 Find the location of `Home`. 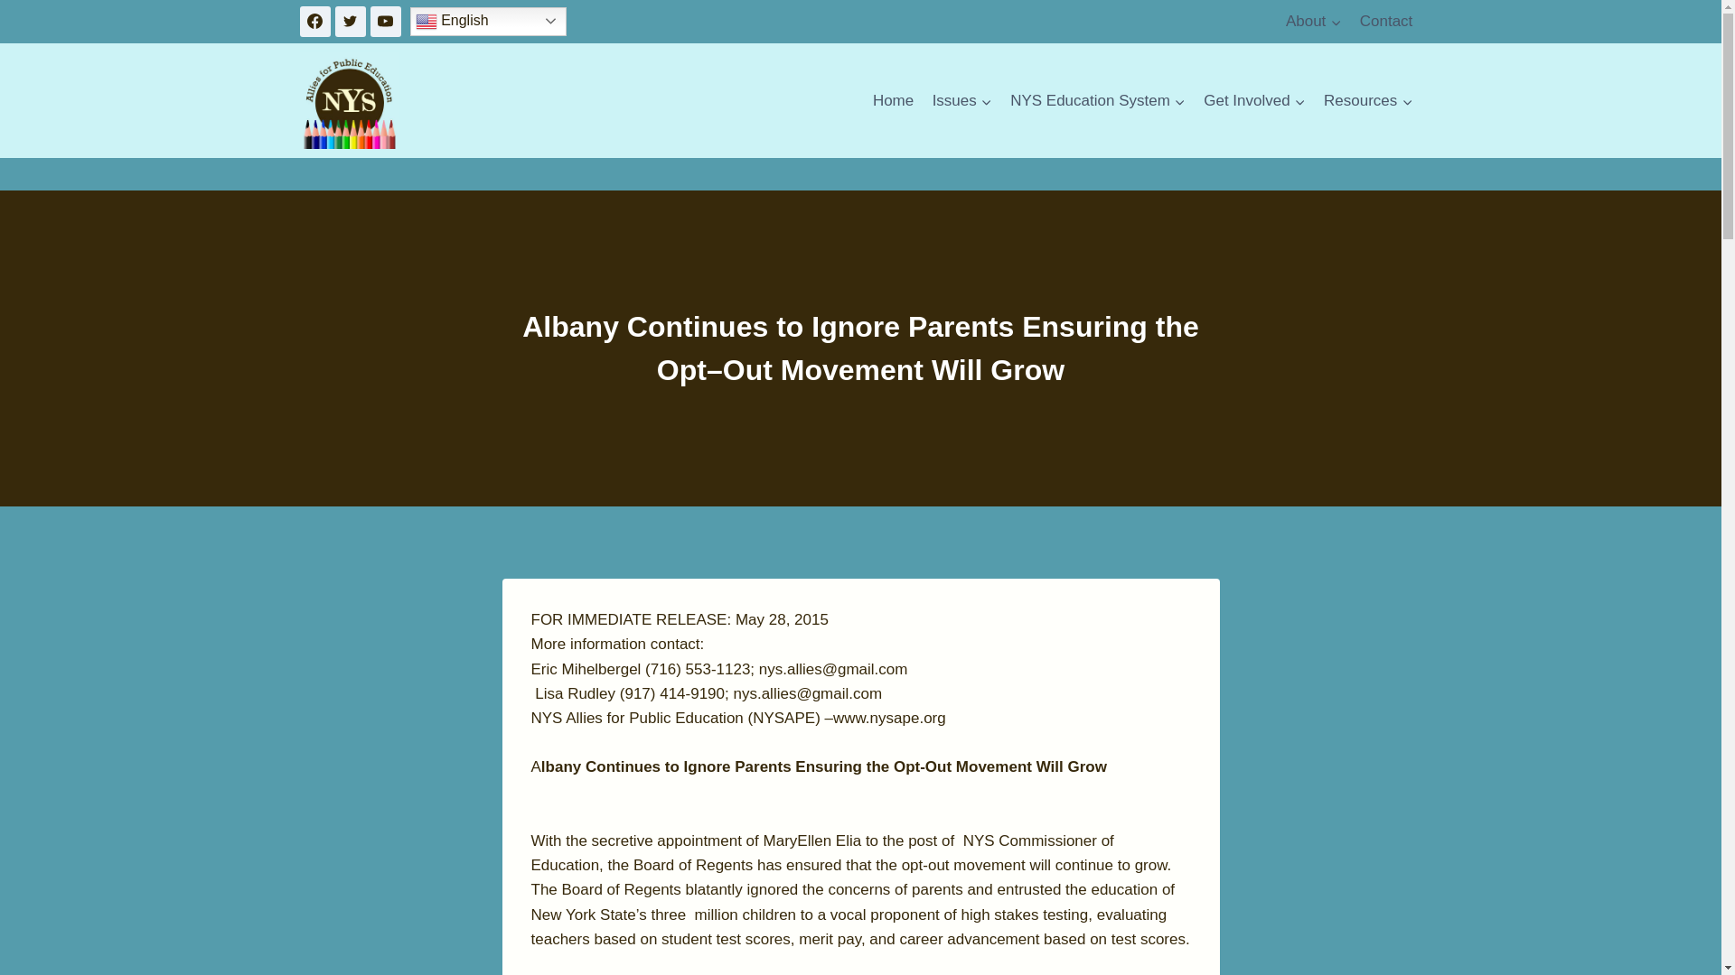

Home is located at coordinates (893, 101).